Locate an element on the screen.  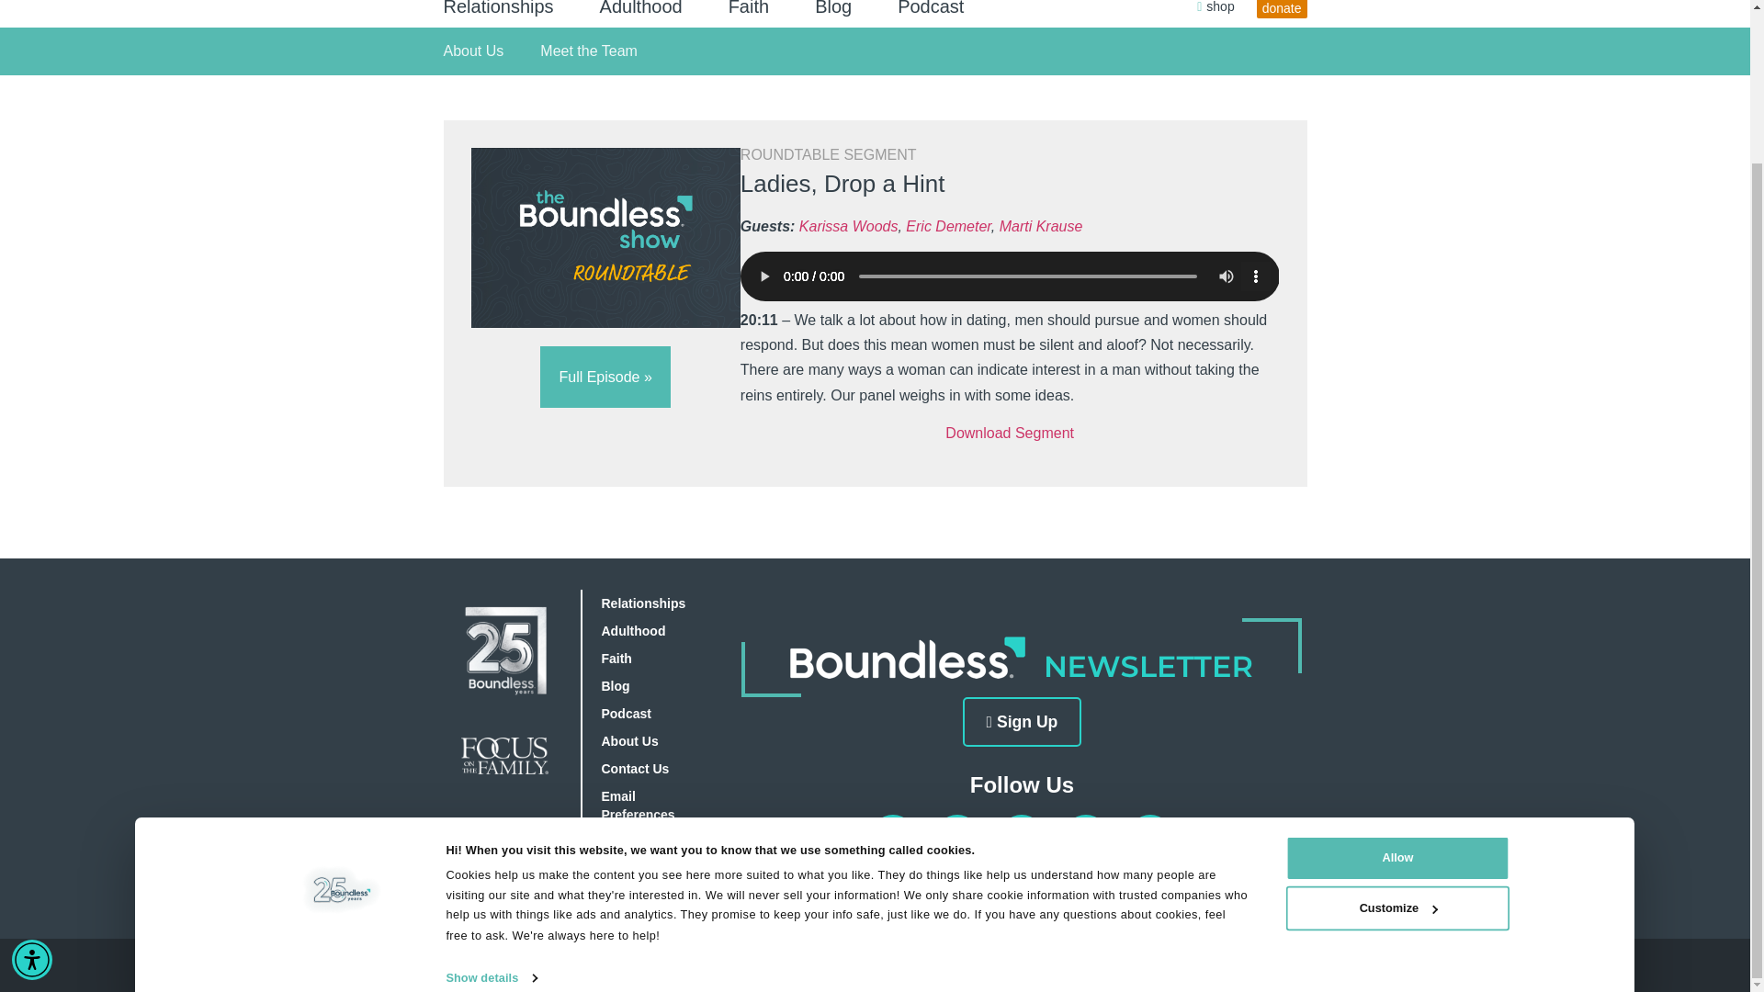
Download Segment is located at coordinates (1010, 433).